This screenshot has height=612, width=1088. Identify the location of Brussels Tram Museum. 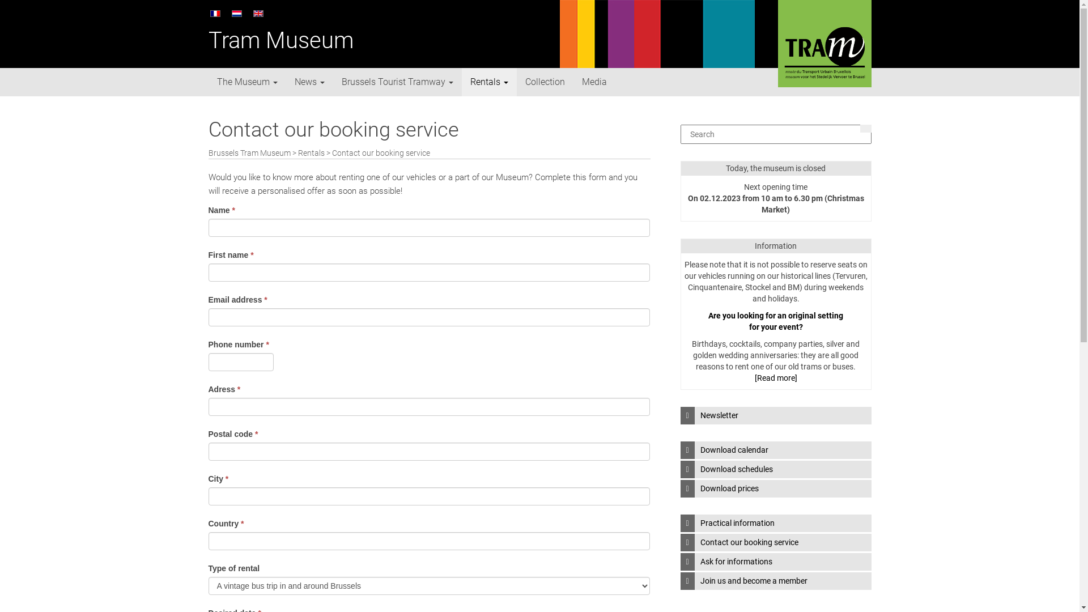
(249, 153).